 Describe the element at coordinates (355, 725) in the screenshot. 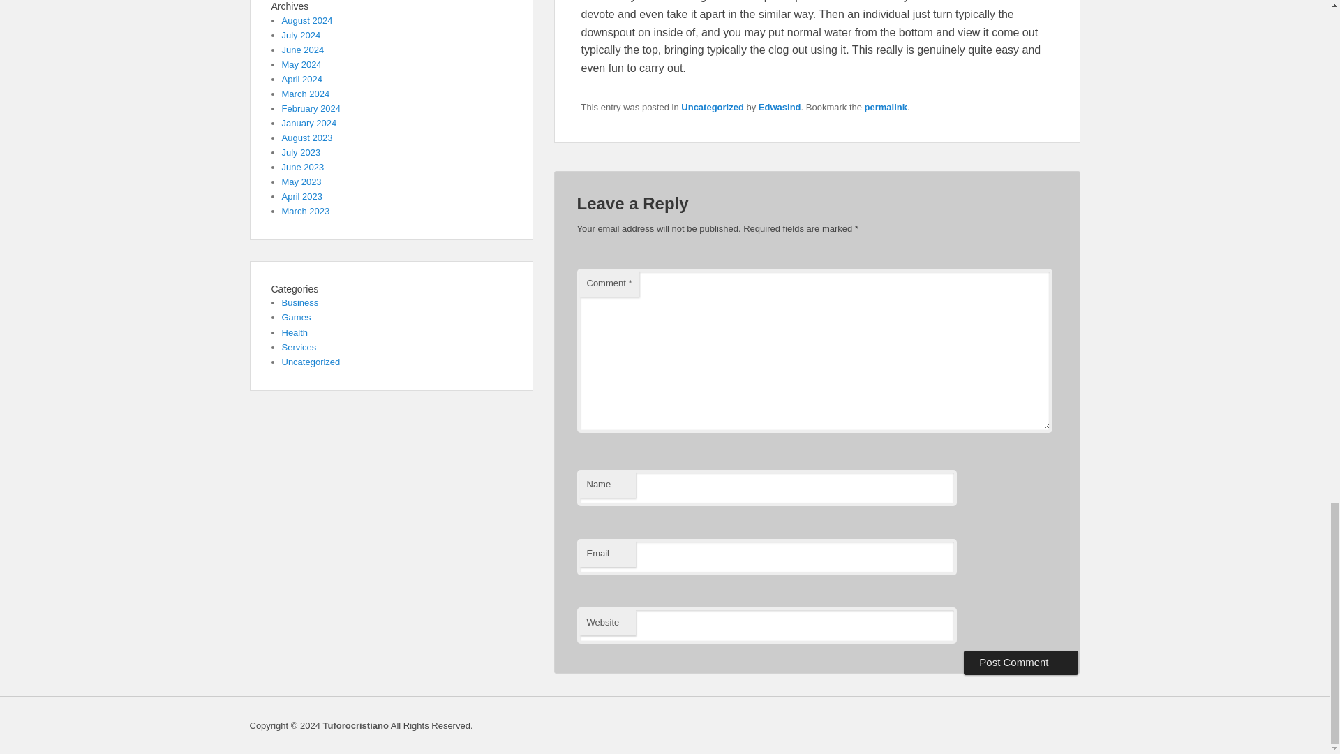

I see `Tuforocristiano` at that location.